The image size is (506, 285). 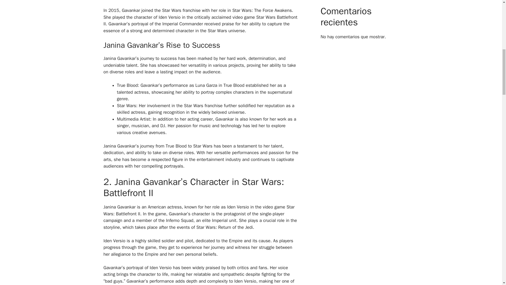 I want to click on Volver arriba, so click(x=489, y=250).